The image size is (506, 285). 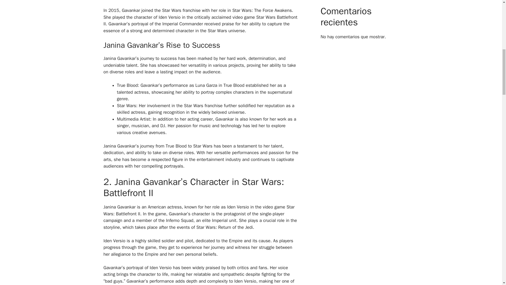 I want to click on Volver arriba, so click(x=489, y=250).